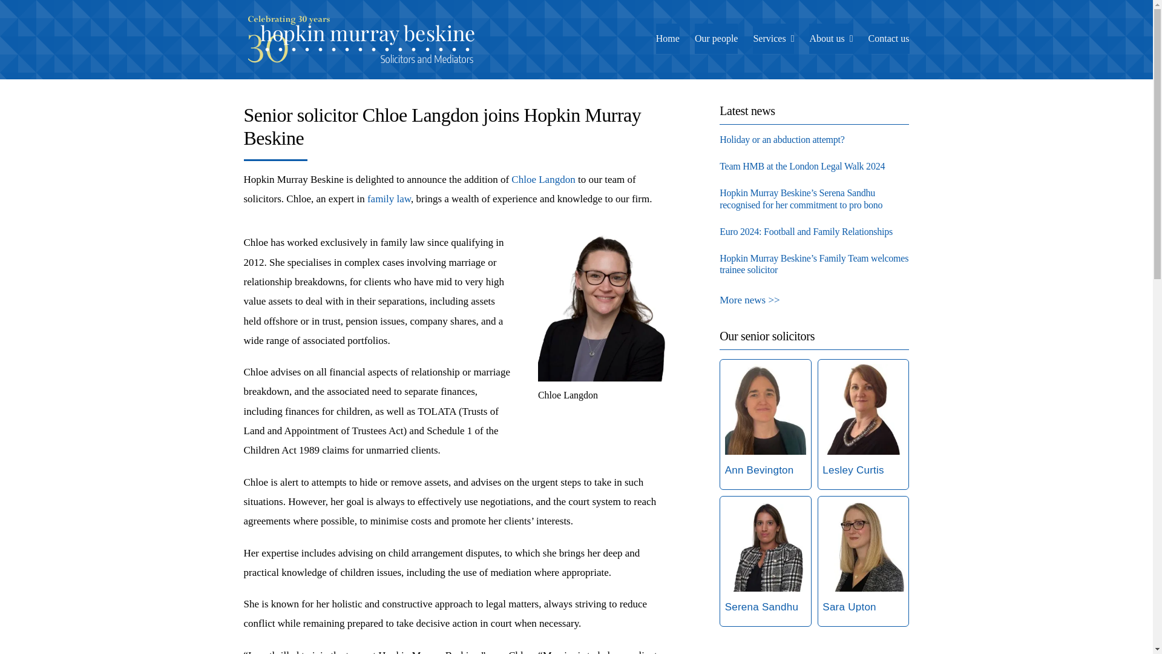 This screenshot has height=654, width=1162. Describe the element at coordinates (773, 38) in the screenshot. I see `Services` at that location.